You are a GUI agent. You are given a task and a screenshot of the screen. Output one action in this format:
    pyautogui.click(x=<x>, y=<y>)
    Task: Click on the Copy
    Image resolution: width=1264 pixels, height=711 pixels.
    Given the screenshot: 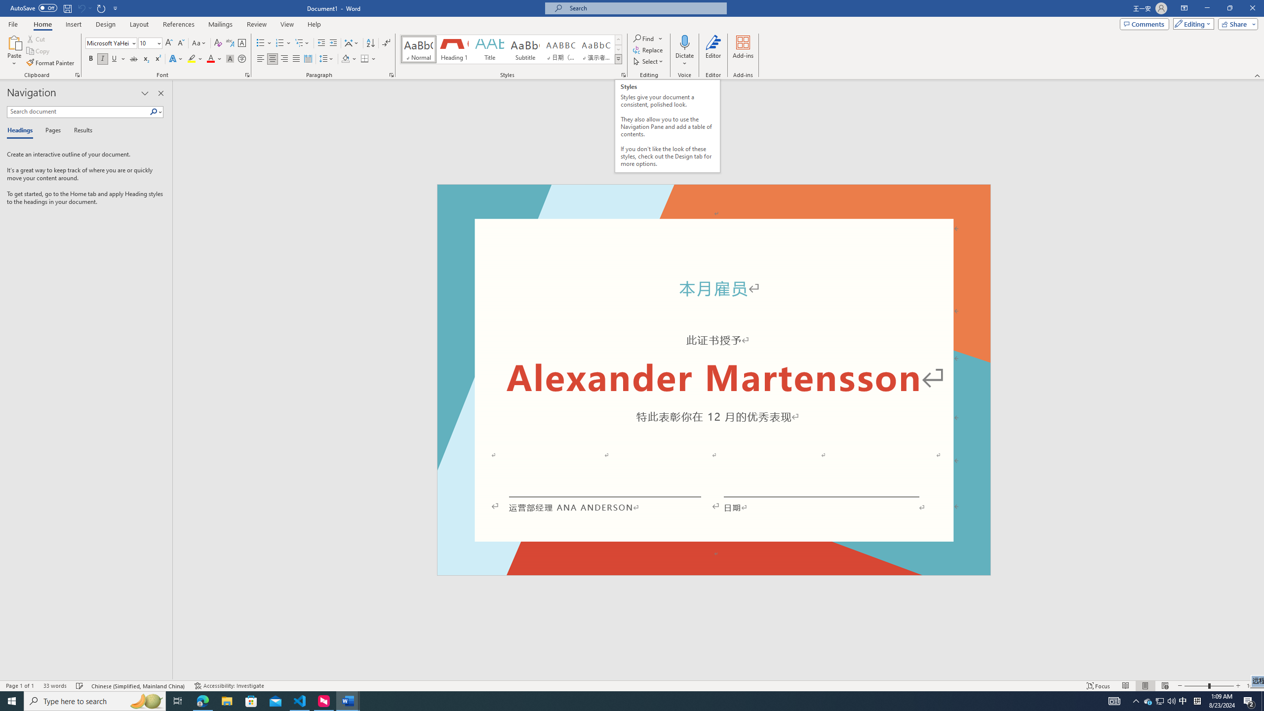 What is the action you would take?
    pyautogui.click(x=39, y=51)
    